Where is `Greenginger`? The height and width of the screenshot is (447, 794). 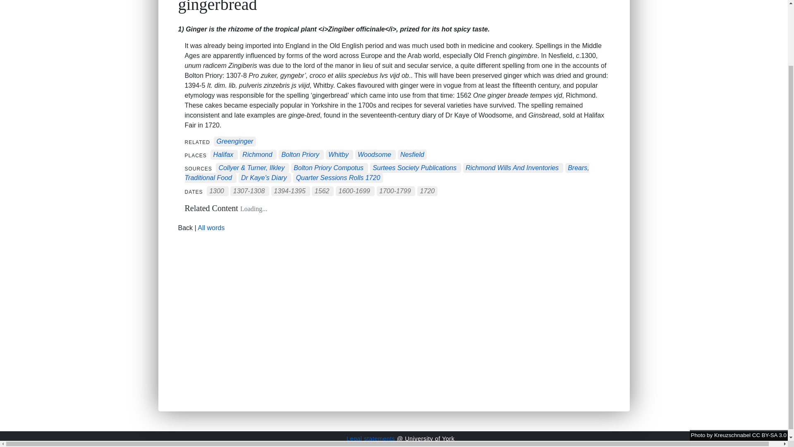
Greenginger is located at coordinates (234, 142).